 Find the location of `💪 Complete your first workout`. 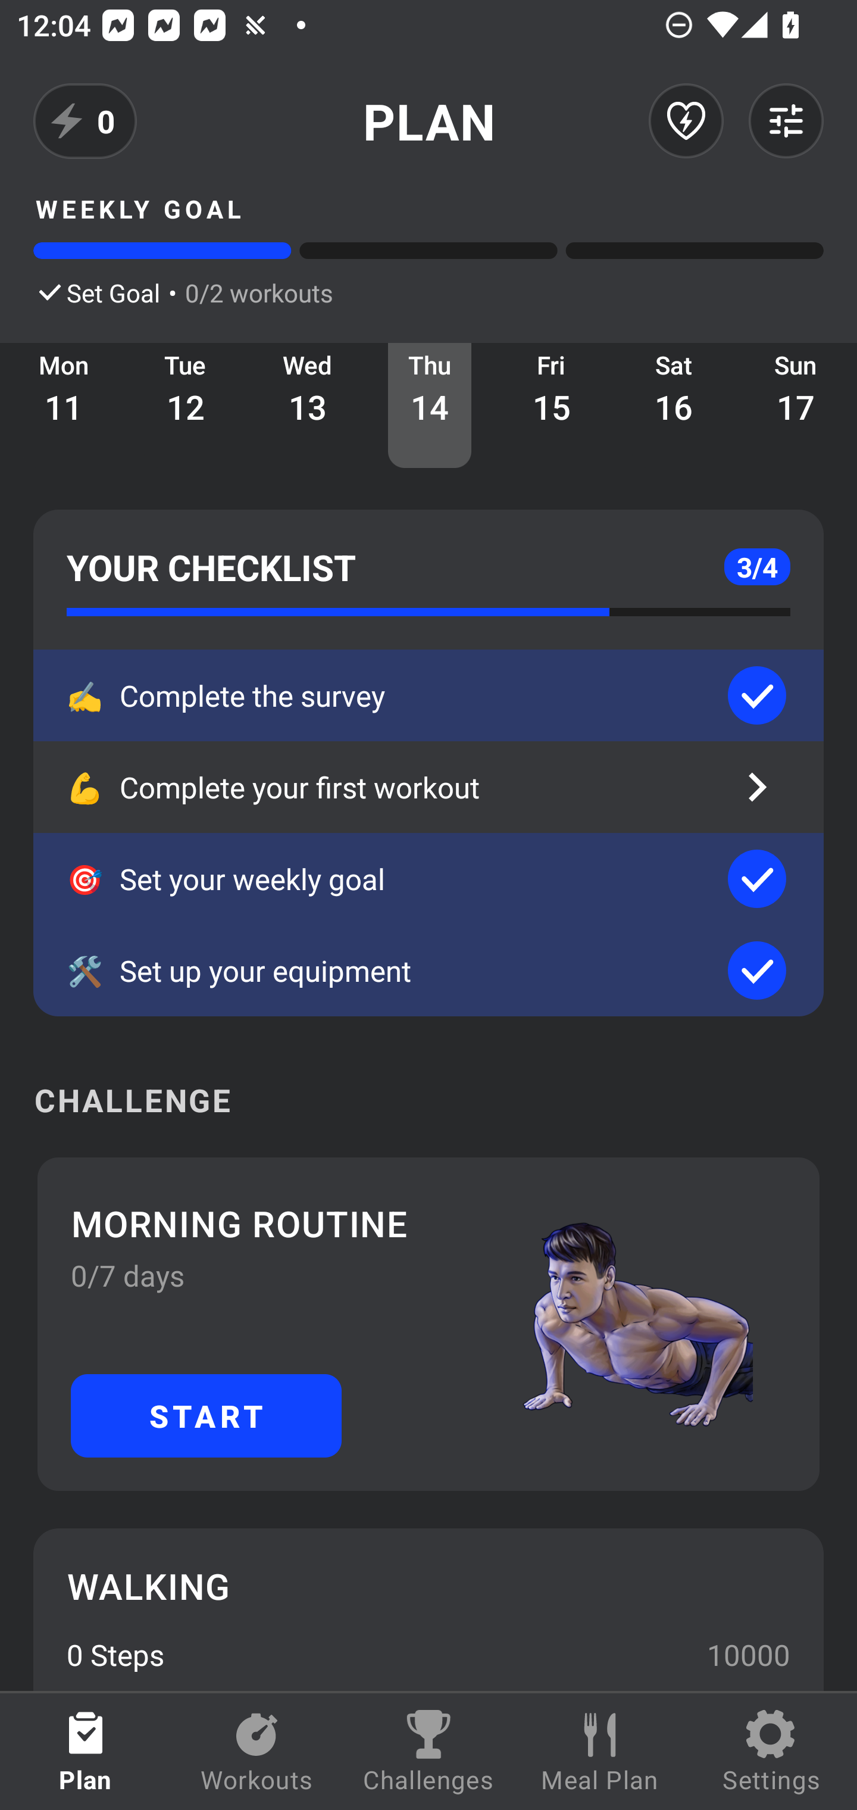

💪 Complete your first workout is located at coordinates (428, 787).